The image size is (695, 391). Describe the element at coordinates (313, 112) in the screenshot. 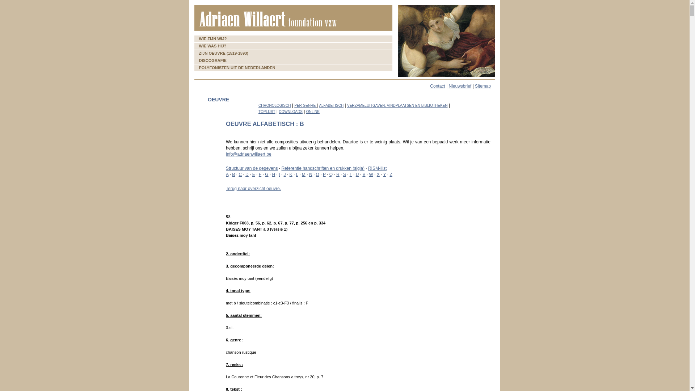

I see `ONLINE` at that location.